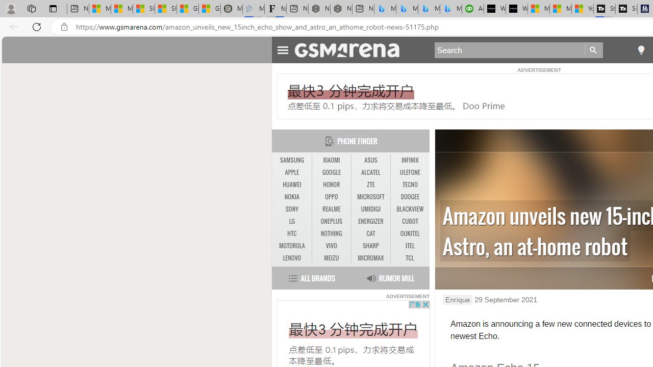  What do you see at coordinates (410, 233) in the screenshot?
I see `OUKITEL` at bounding box center [410, 233].